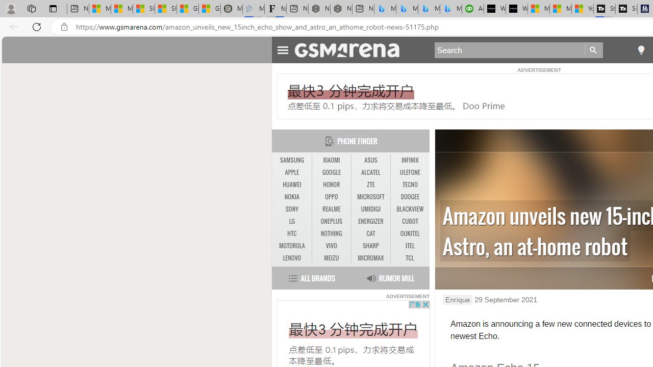  What do you see at coordinates (410, 233) in the screenshot?
I see `OUKITEL` at bounding box center [410, 233].